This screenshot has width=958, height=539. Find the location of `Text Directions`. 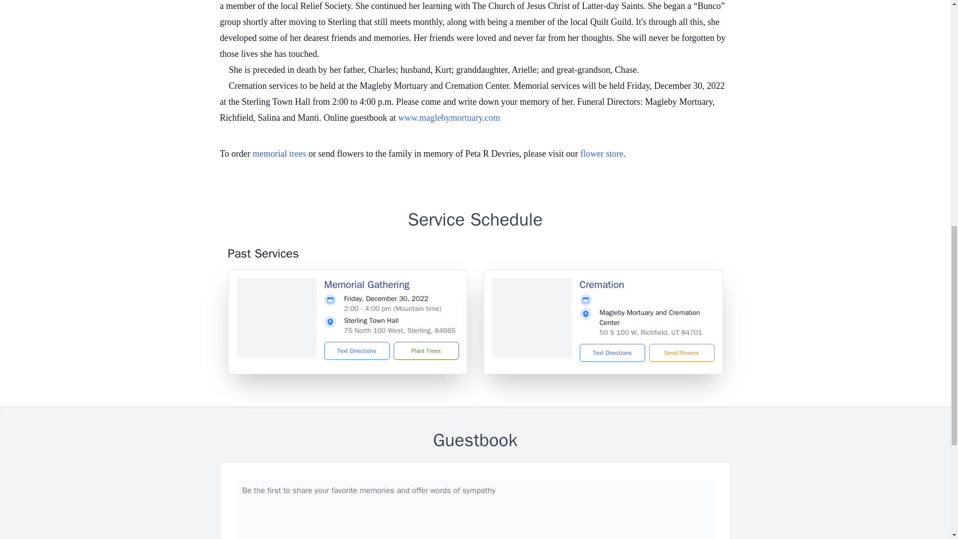

Text Directions is located at coordinates (612, 352).